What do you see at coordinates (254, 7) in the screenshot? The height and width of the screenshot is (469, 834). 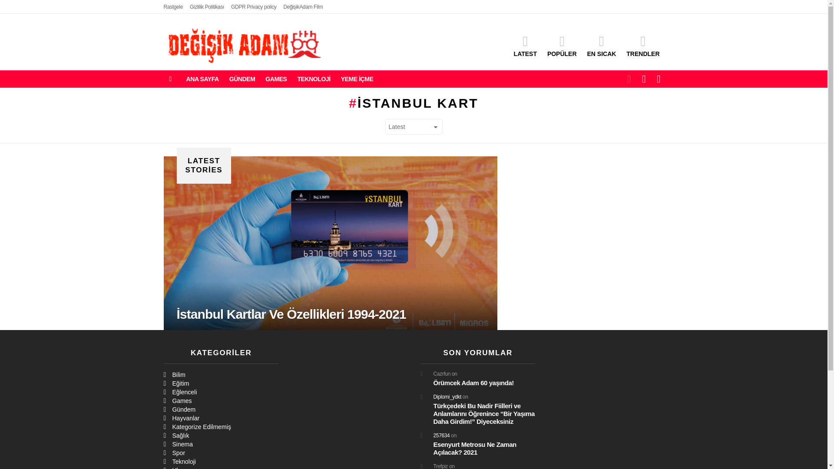 I see `GDPR Privacy policy` at bounding box center [254, 7].